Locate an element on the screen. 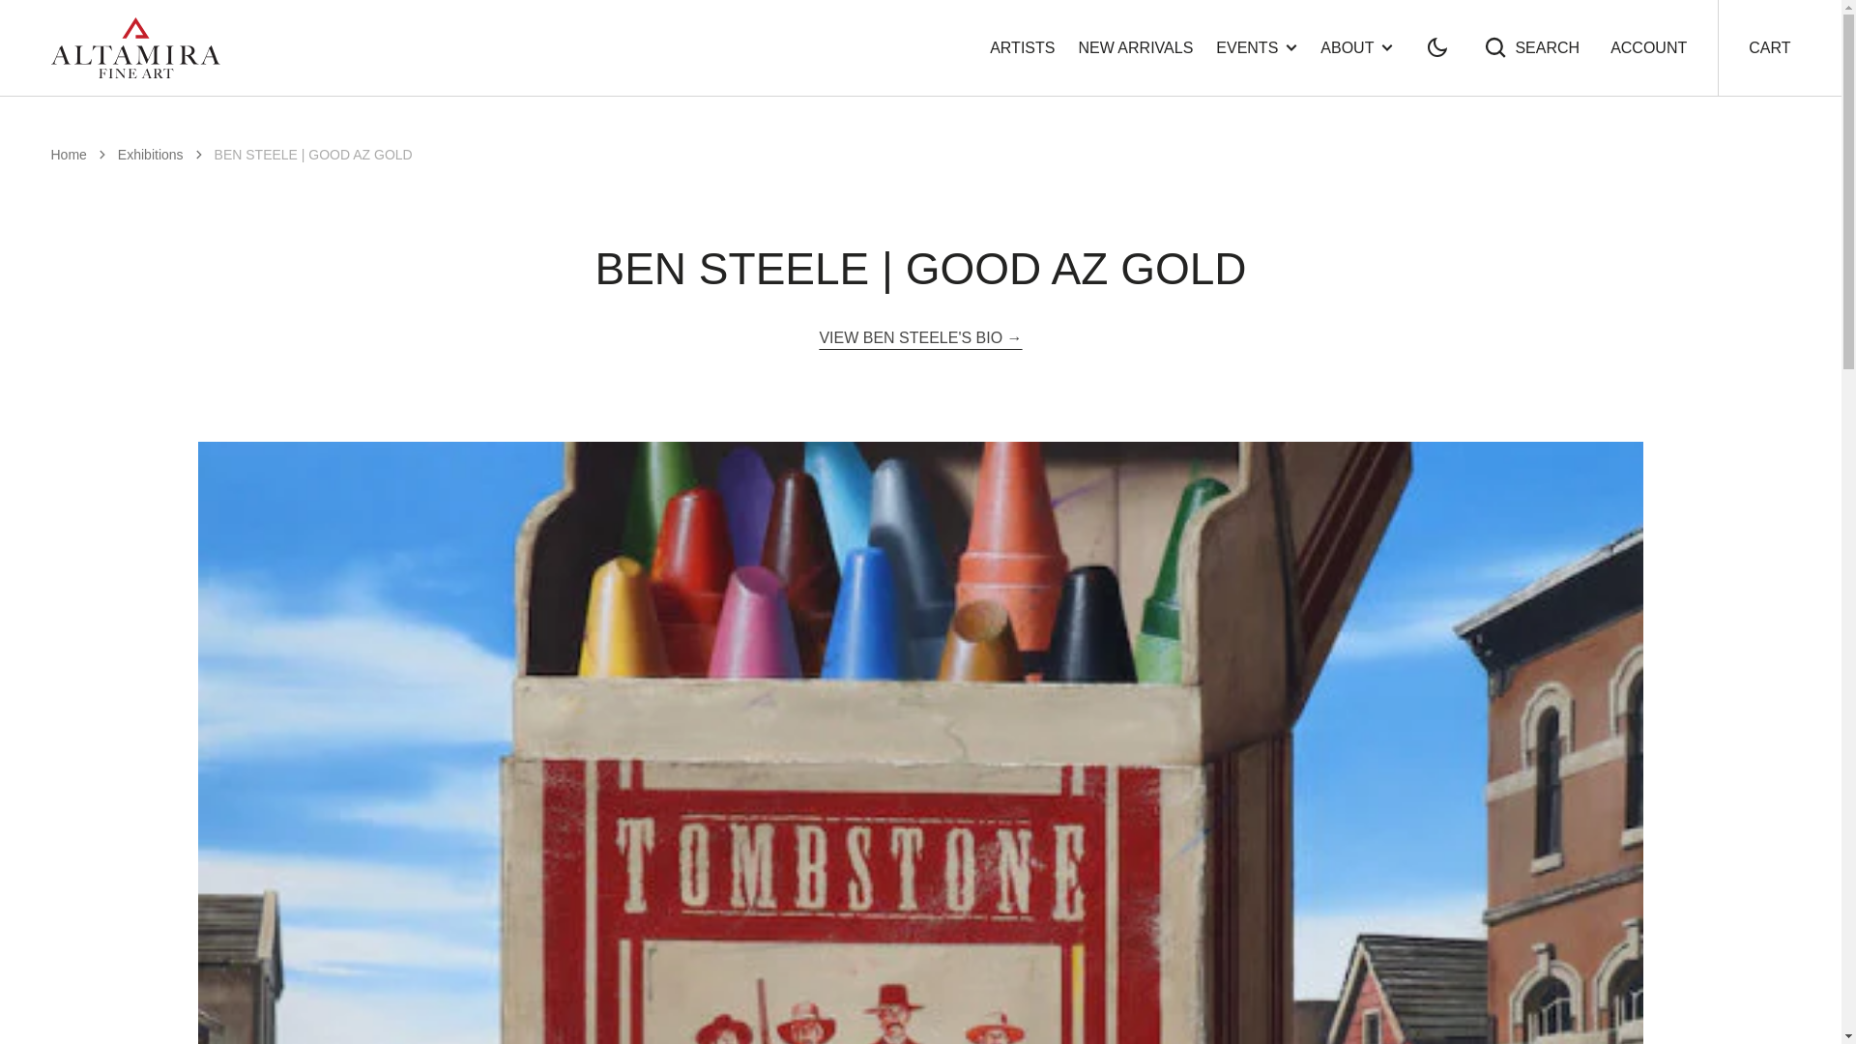  EVENTS is located at coordinates (68, 155).